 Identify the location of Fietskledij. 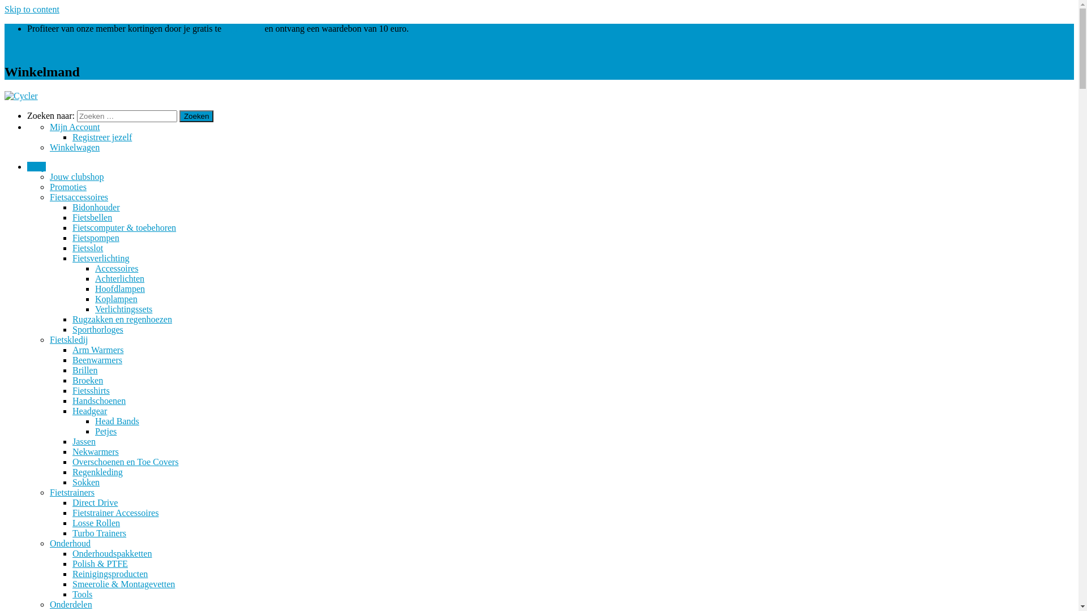
(69, 339).